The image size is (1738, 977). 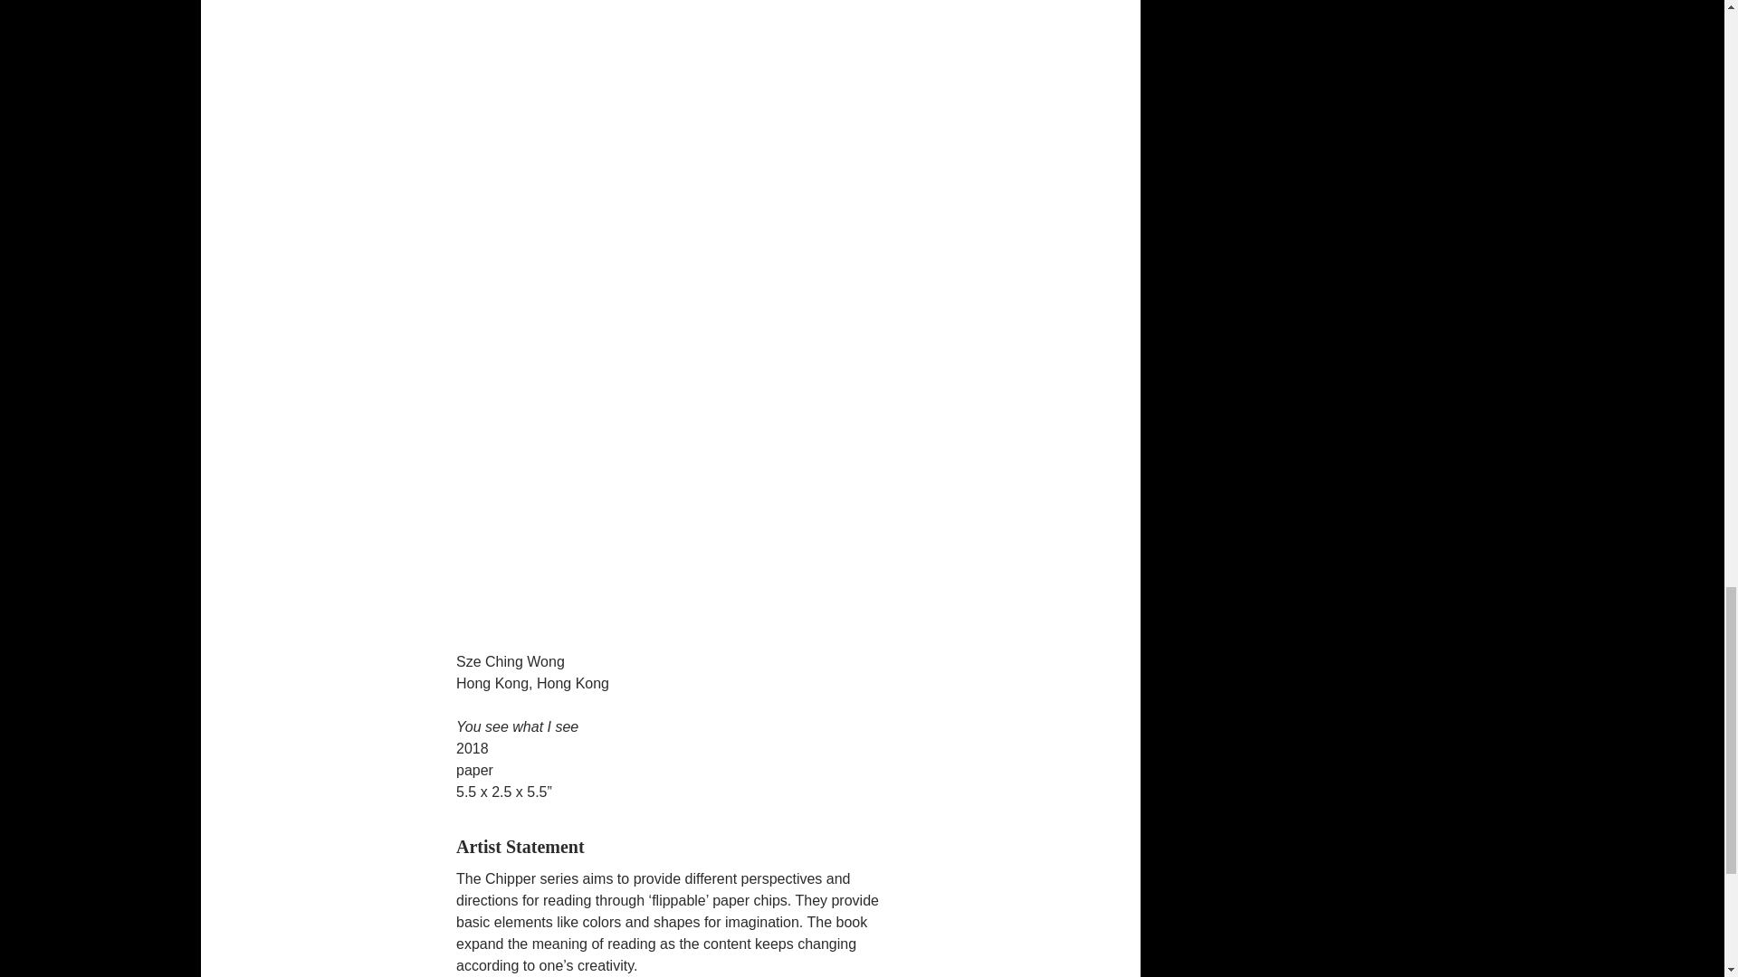 I want to click on Page 1, so click(x=670, y=923).